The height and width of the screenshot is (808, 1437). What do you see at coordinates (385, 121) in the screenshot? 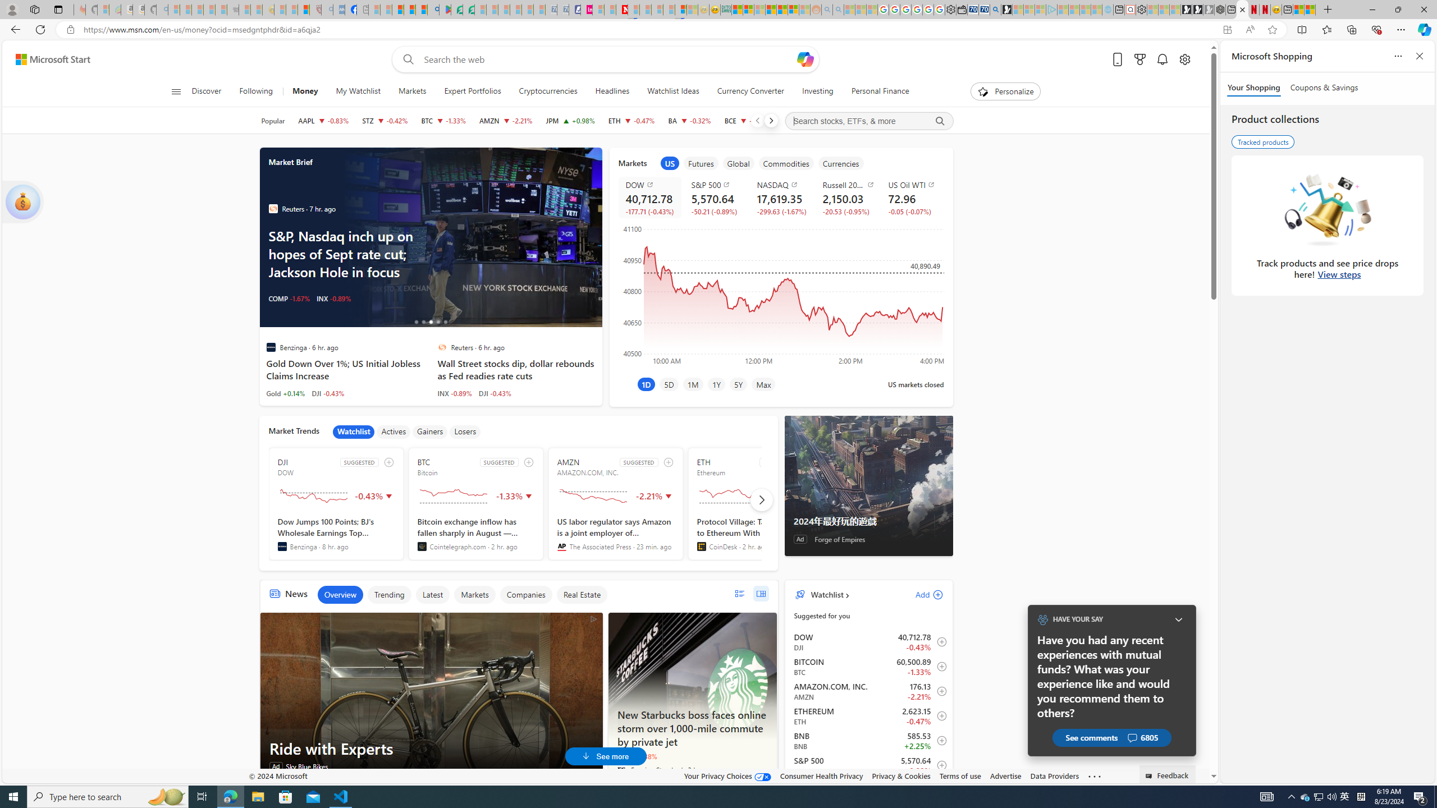
I see `STZ CONSTELLATION BRANDS, INC. decrease 243.70 -1.04 -0.42%` at bounding box center [385, 121].